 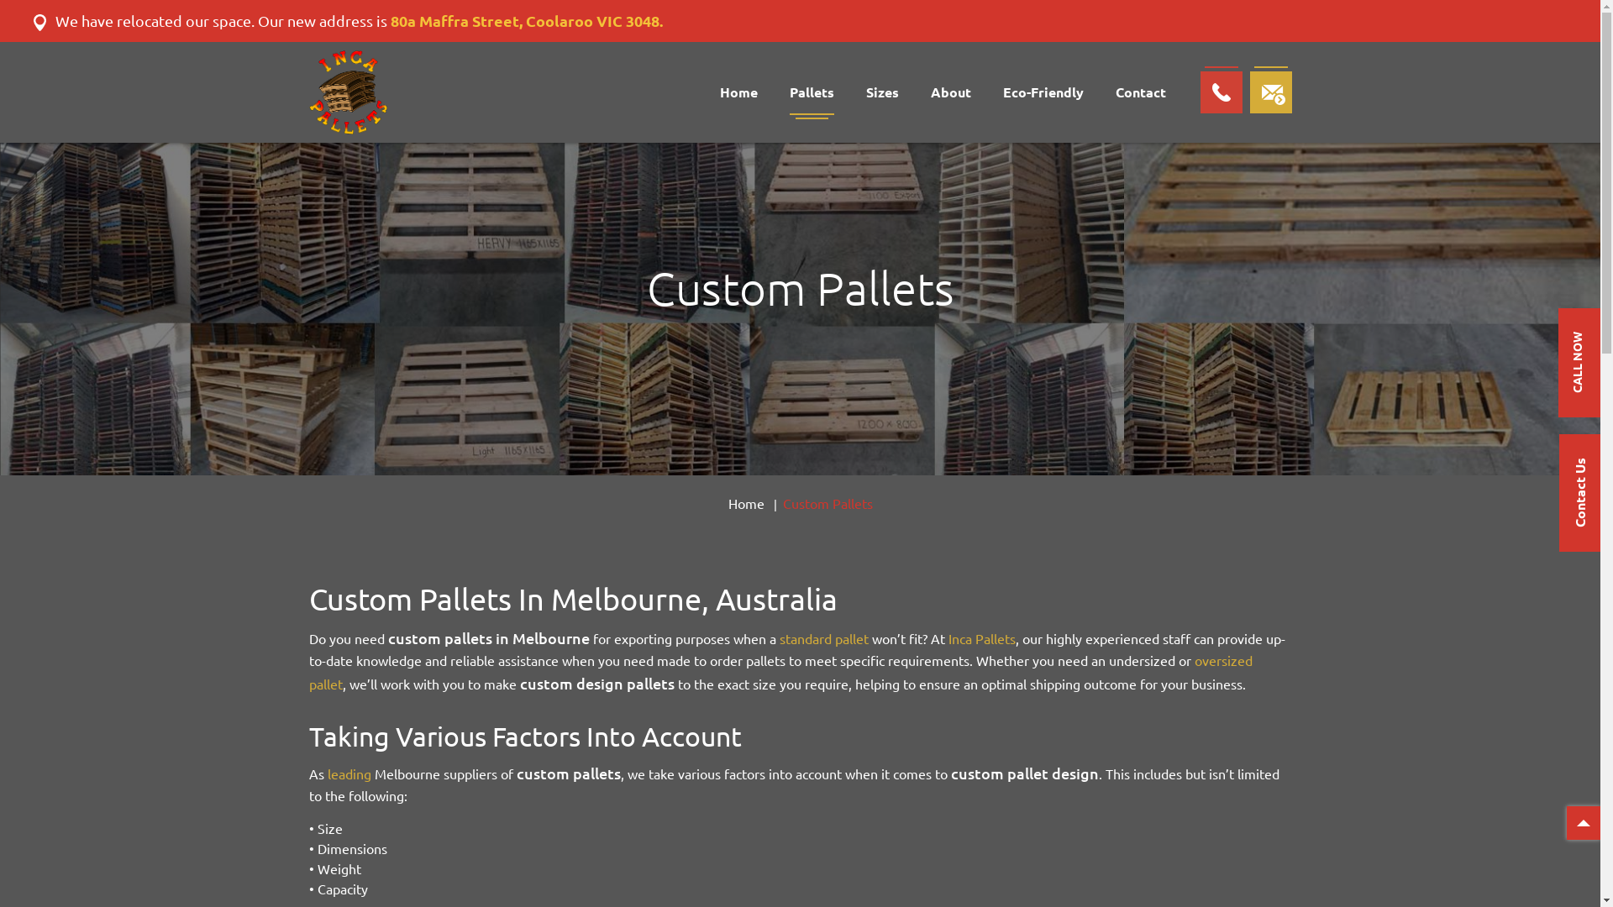 I want to click on Pallets, so click(x=812, y=92).